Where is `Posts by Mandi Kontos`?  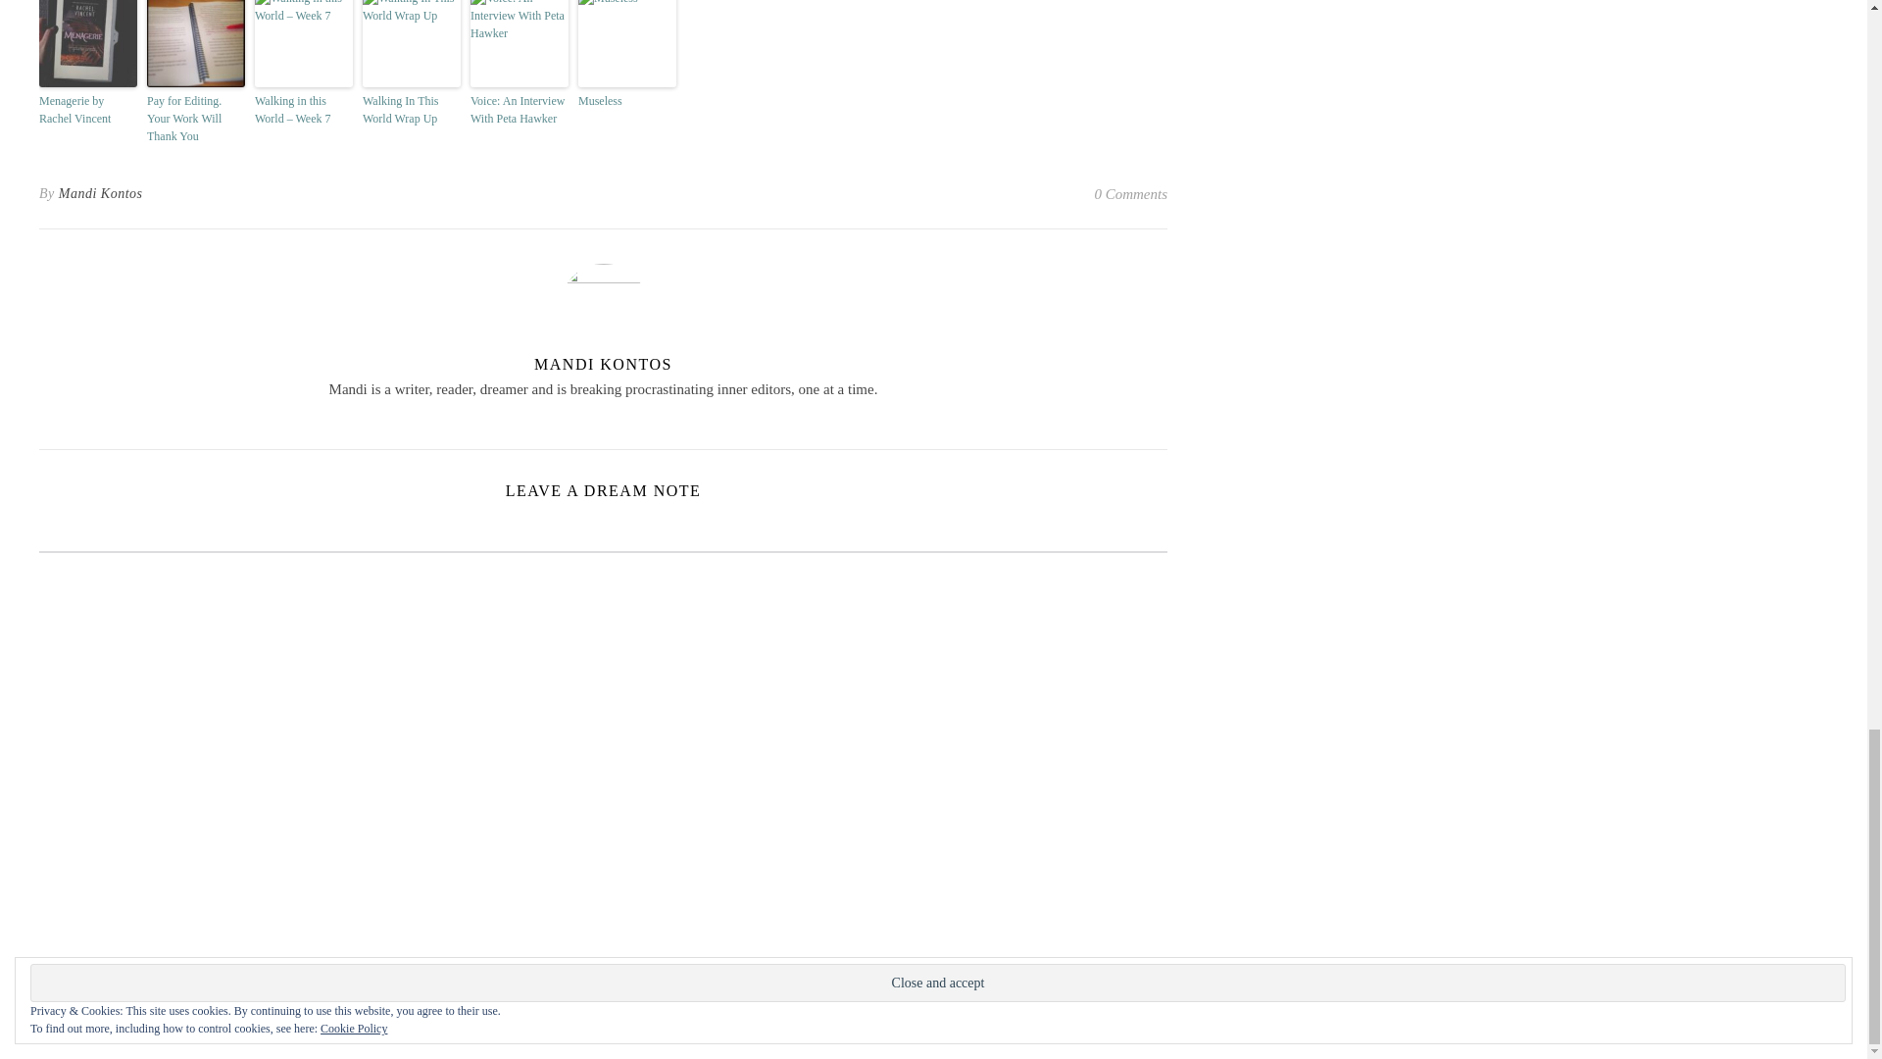
Posts by Mandi Kontos is located at coordinates (603, 364).